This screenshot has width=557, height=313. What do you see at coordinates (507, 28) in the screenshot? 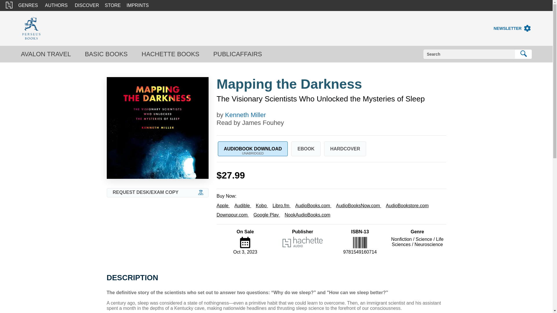
I see `NEWSLETTER` at bounding box center [507, 28].